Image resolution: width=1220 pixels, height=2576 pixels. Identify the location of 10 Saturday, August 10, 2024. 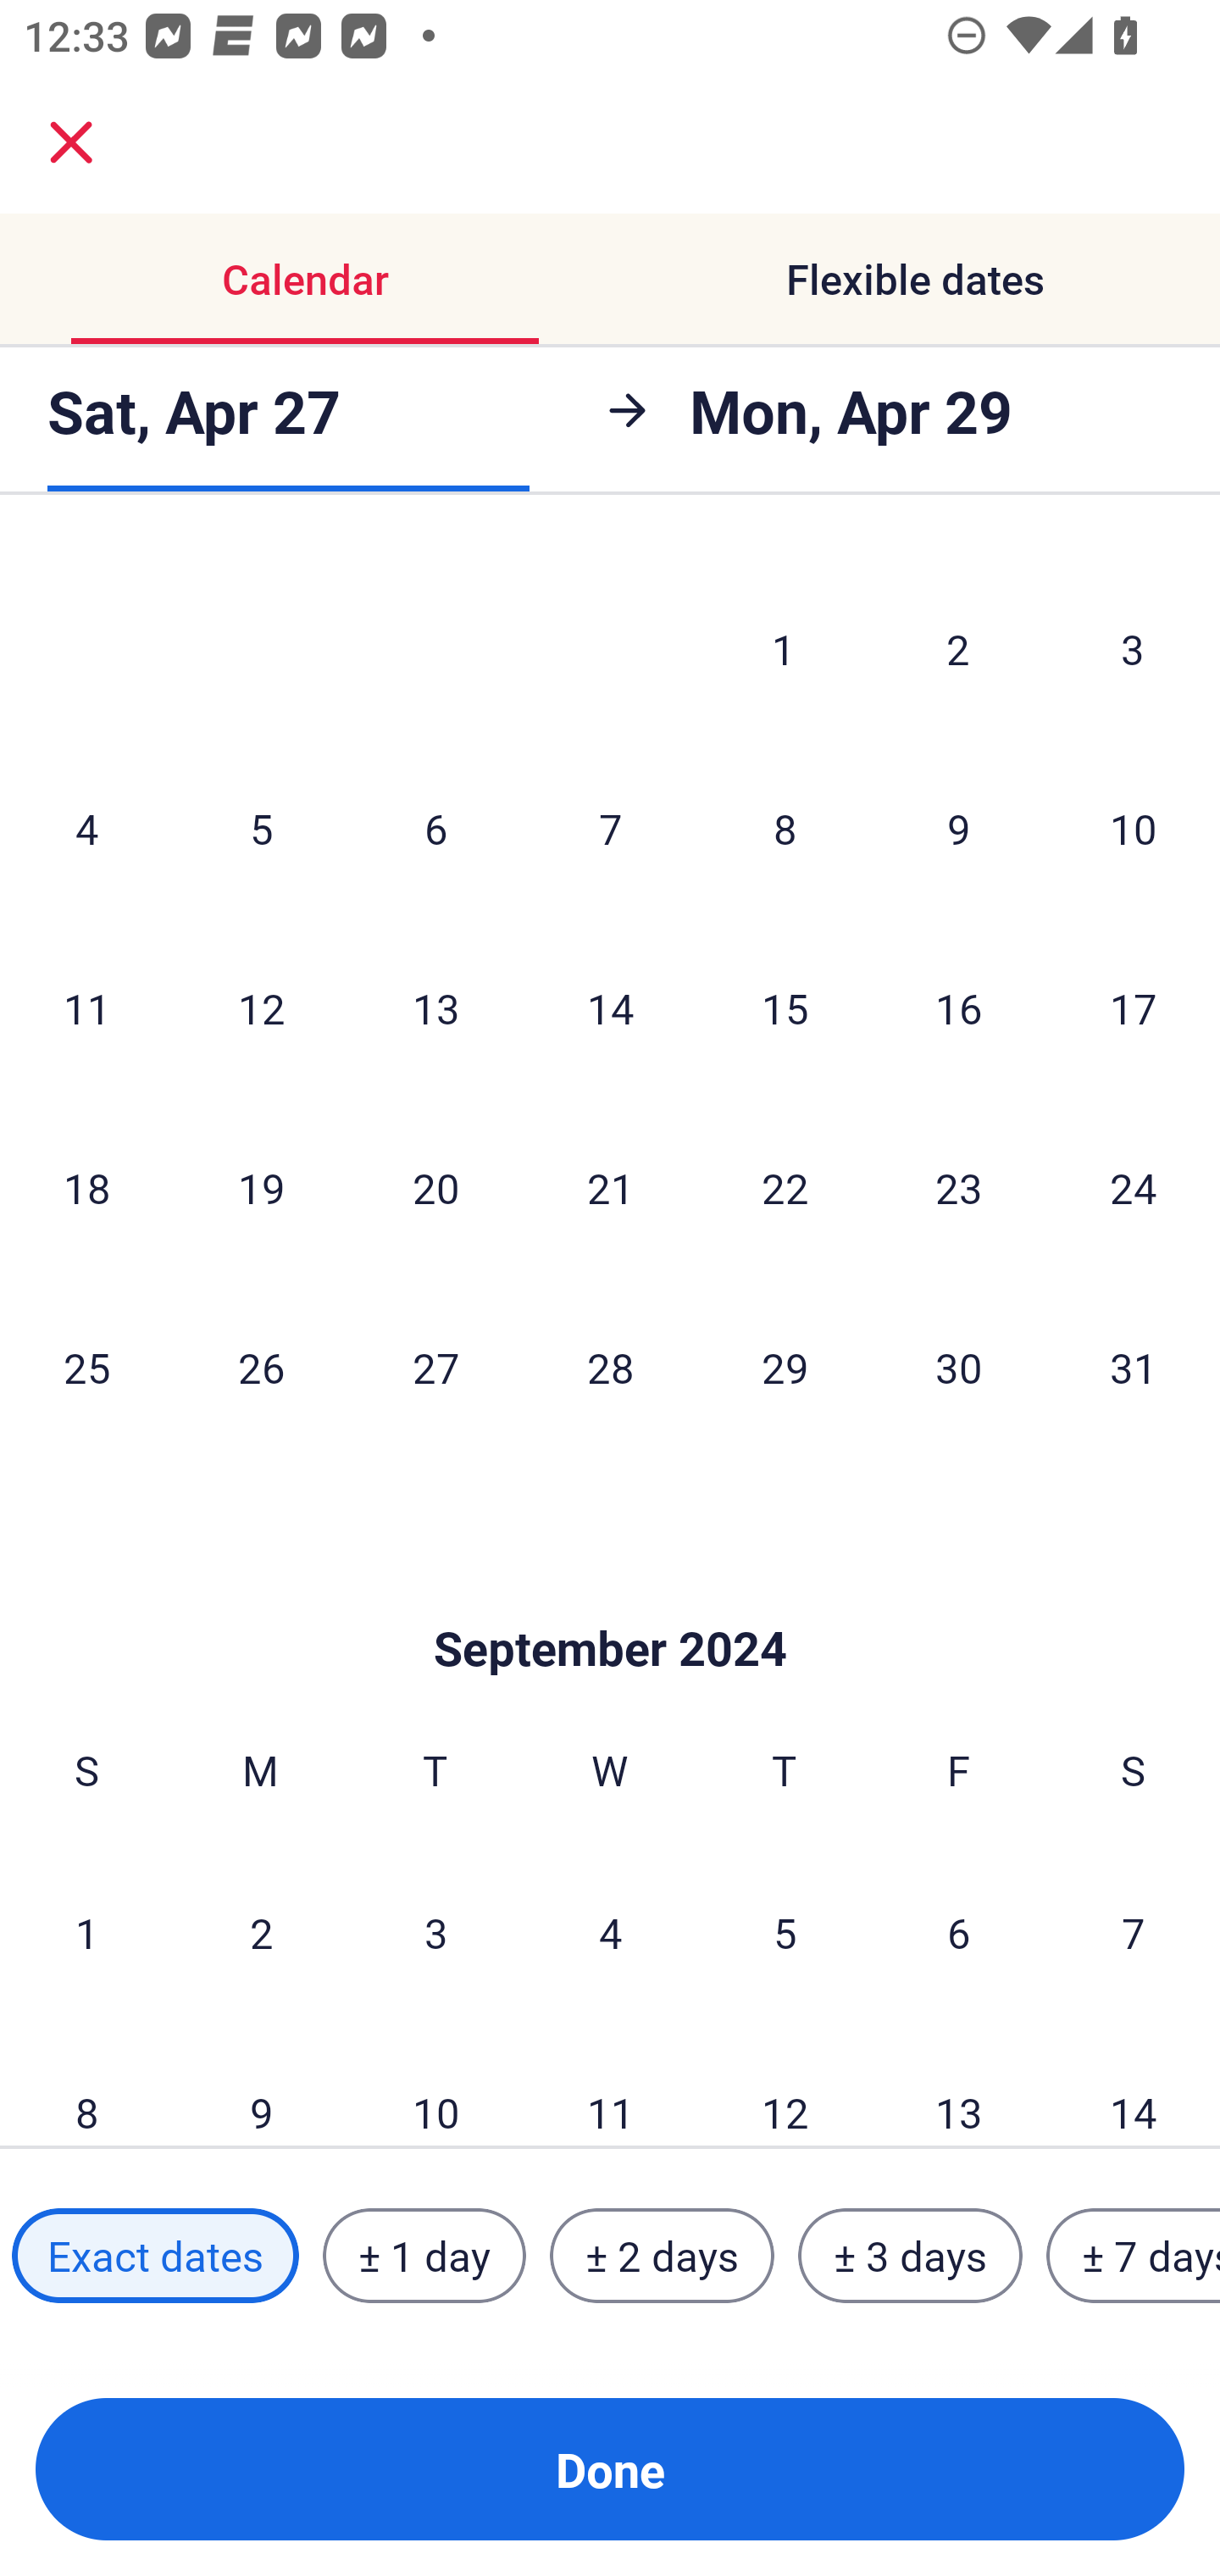
(1134, 828).